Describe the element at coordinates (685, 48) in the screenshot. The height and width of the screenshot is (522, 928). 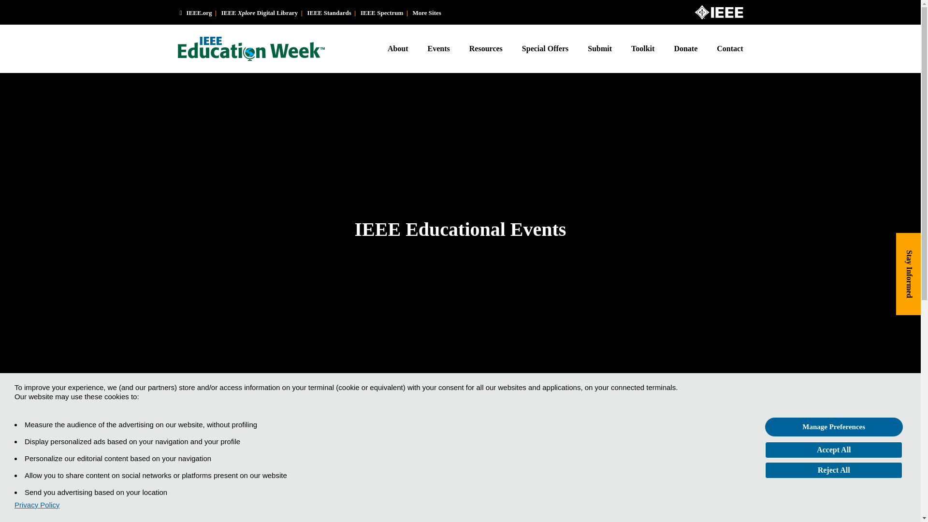
I see `Donate` at that location.